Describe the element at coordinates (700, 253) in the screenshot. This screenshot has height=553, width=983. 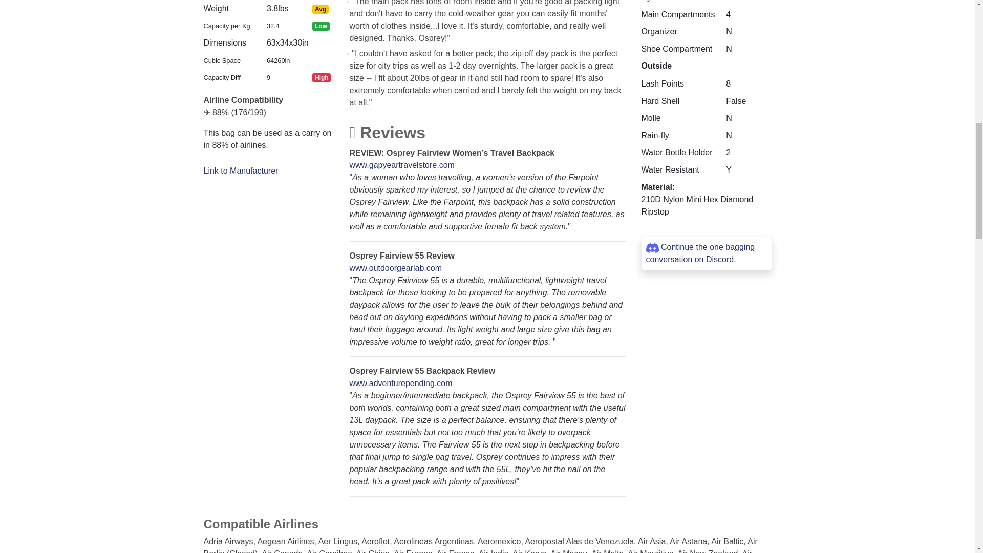
I see `Continue the one bagging conversation on` at that location.